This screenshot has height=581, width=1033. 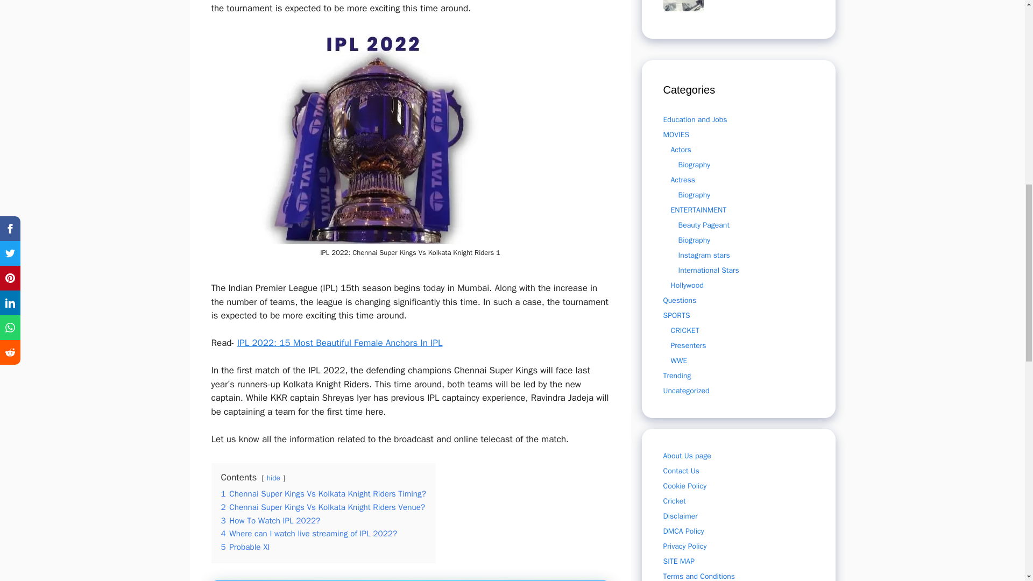 What do you see at coordinates (323, 507) in the screenshot?
I see `2 Chennai Super Kings Vs Kolkata Knight Riders Venue?` at bounding box center [323, 507].